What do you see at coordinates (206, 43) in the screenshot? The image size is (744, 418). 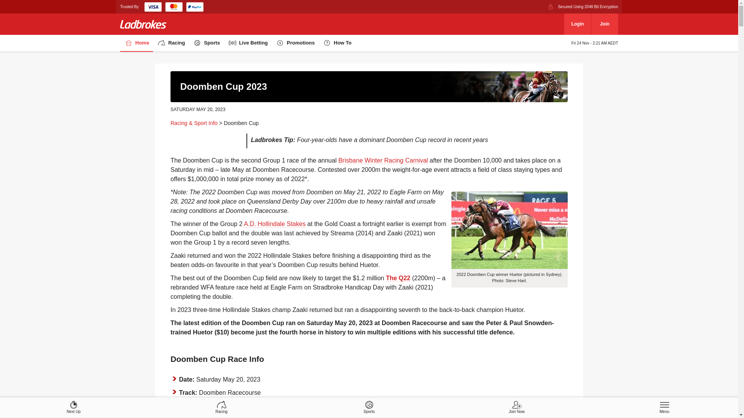 I see `Sports` at bounding box center [206, 43].